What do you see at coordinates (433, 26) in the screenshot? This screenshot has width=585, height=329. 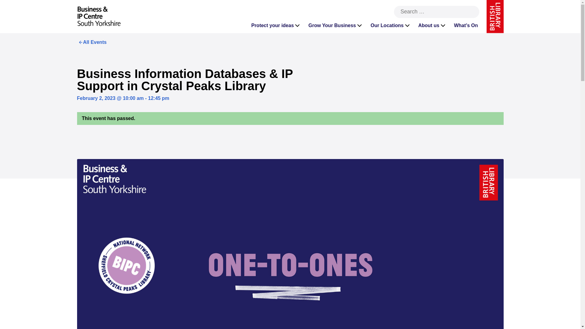 I see `About us` at bounding box center [433, 26].